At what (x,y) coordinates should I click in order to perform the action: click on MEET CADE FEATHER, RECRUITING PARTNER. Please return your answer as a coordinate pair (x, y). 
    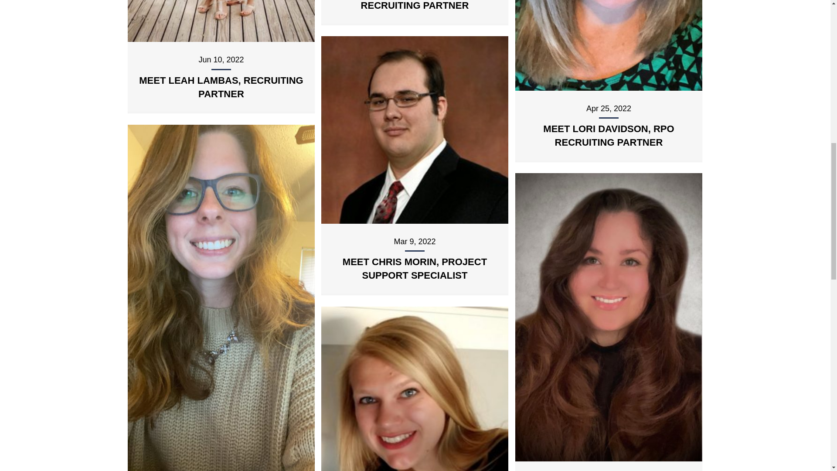
    Looking at the image, I should click on (415, 5).